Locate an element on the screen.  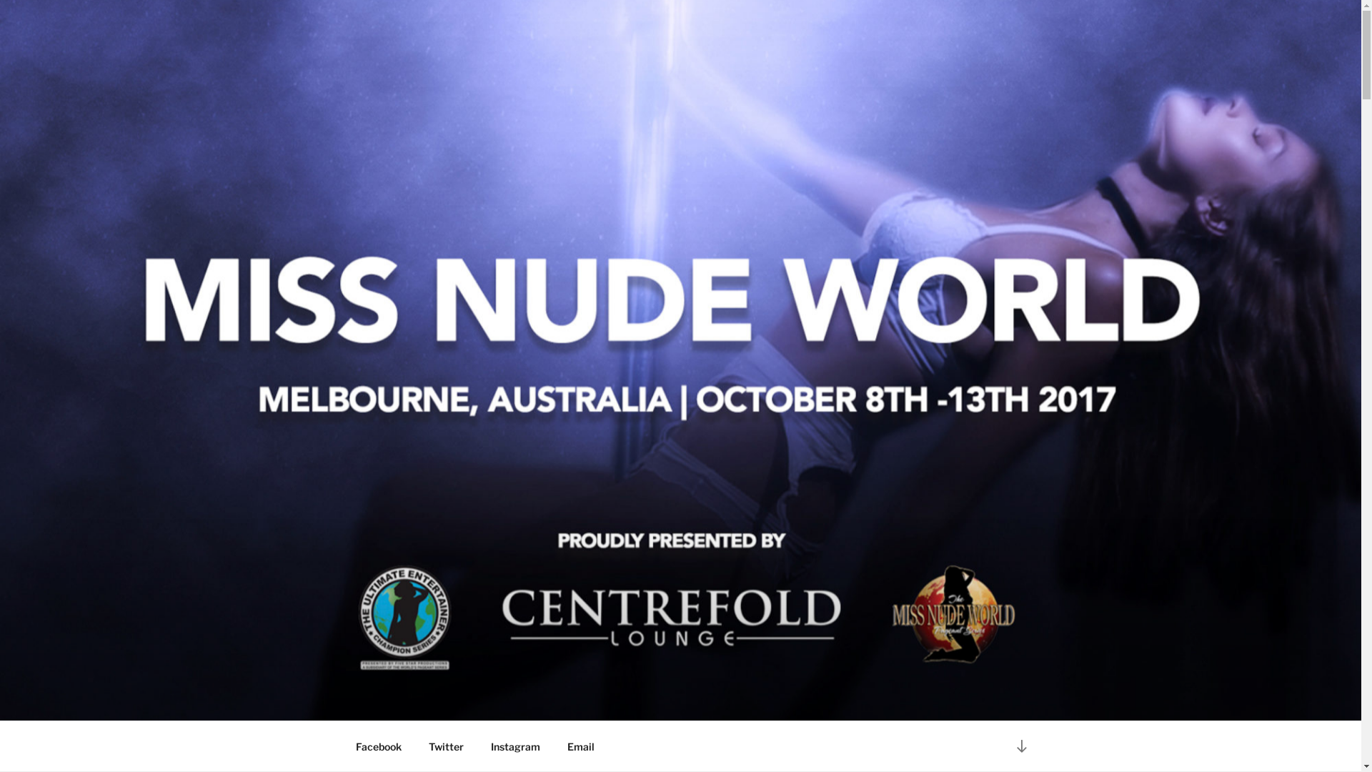
Twitter is located at coordinates (446, 746).